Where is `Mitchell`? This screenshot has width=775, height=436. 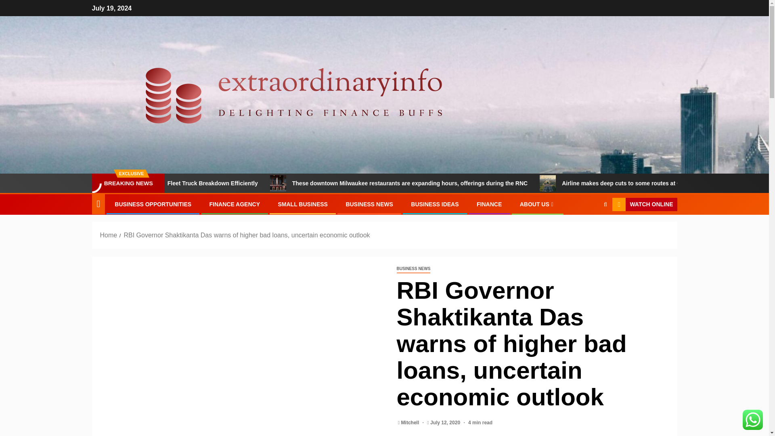 Mitchell is located at coordinates (411, 423).